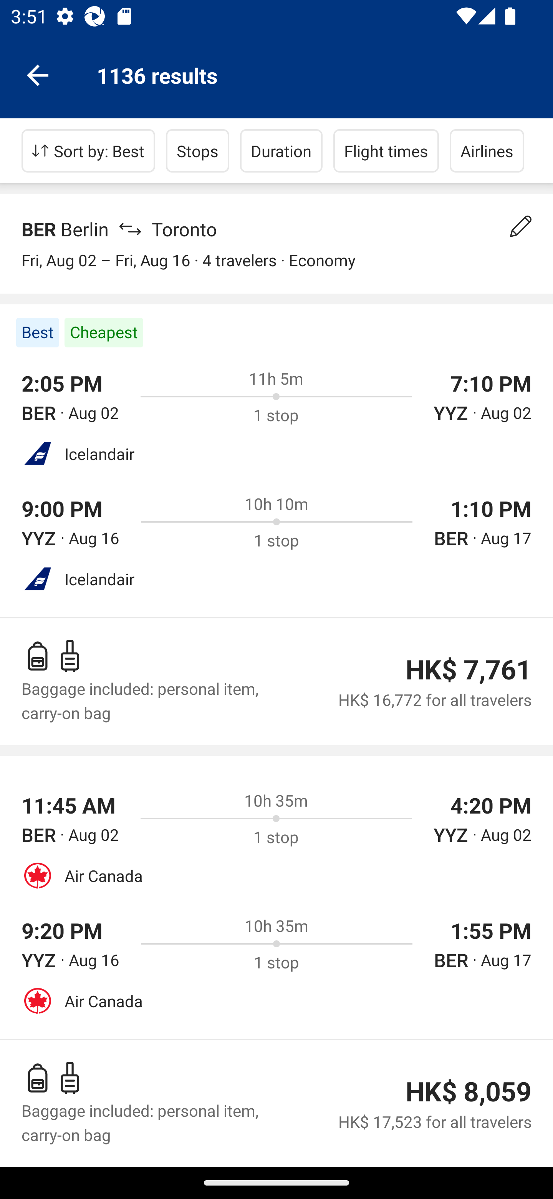 The height and width of the screenshot is (1199, 553). I want to click on Change your search details, so click(521, 226).